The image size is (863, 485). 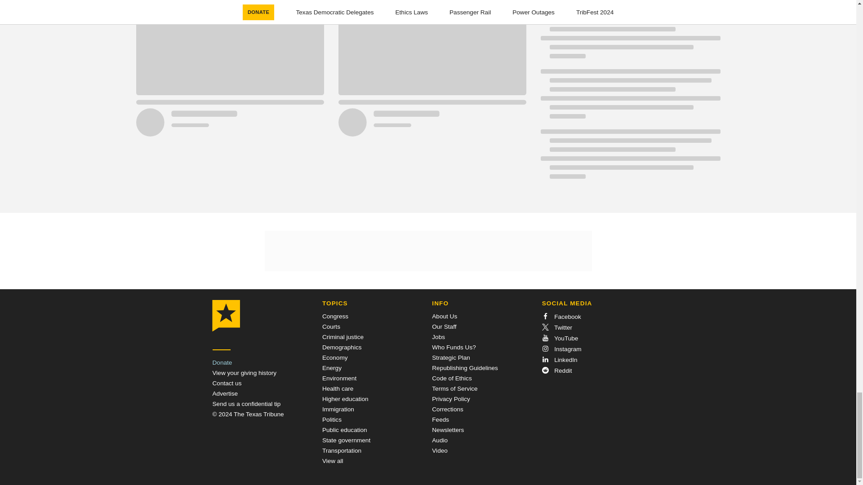 I want to click on Contact us, so click(x=227, y=383).